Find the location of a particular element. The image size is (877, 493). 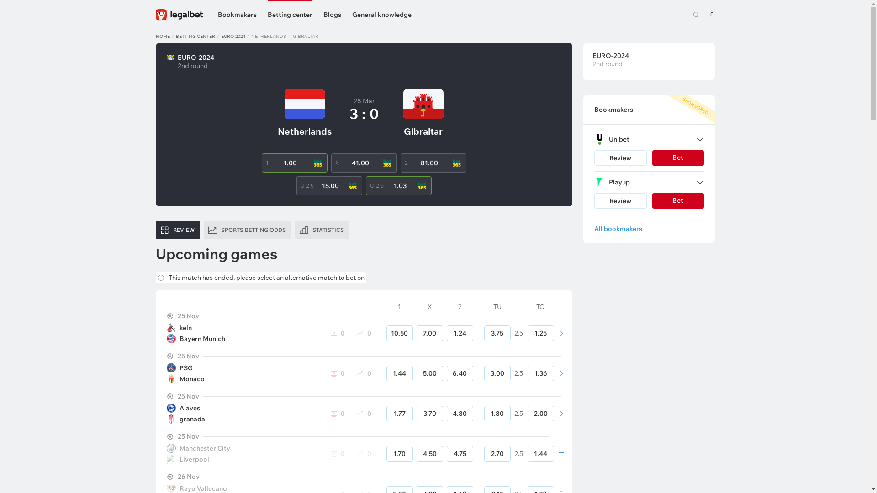

0 is located at coordinates (338, 414).